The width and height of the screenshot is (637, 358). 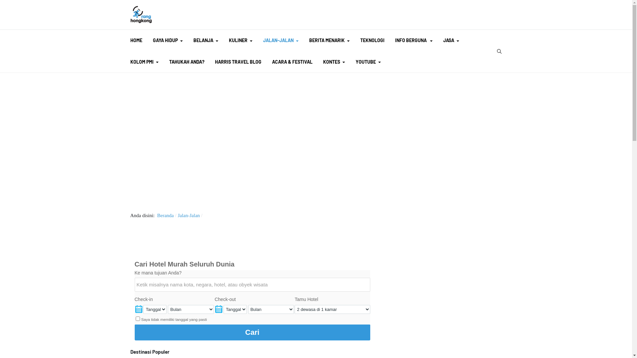 I want to click on YOUTUBE, so click(x=368, y=62).